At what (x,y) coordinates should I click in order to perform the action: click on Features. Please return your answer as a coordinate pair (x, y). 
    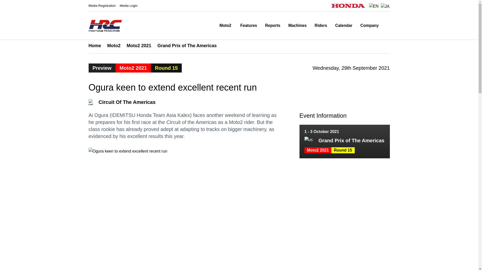
    Looking at the image, I should click on (249, 25).